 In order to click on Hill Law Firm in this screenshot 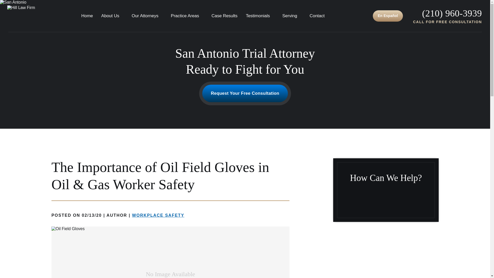, I will do `click(20, 16)`.